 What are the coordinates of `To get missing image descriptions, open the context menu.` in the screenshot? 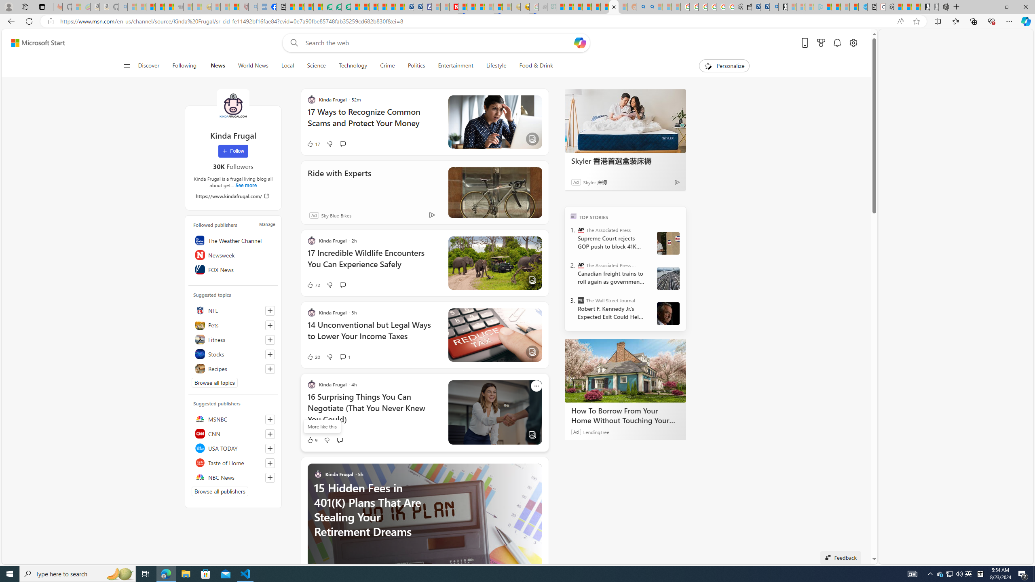 It's located at (708, 65).